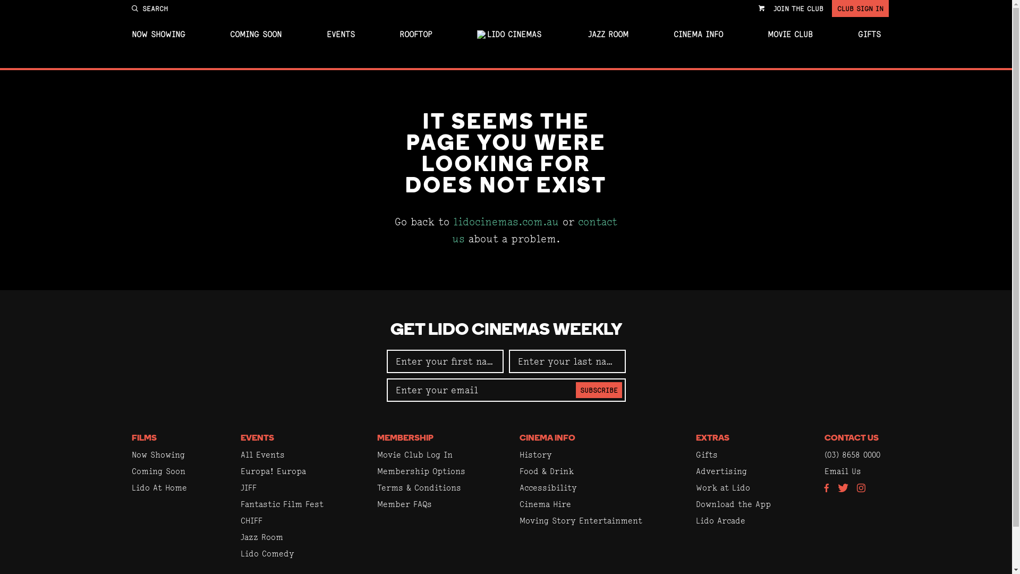 This screenshot has height=574, width=1020. Describe the element at coordinates (415, 35) in the screenshot. I see `ROOFTOP` at that location.